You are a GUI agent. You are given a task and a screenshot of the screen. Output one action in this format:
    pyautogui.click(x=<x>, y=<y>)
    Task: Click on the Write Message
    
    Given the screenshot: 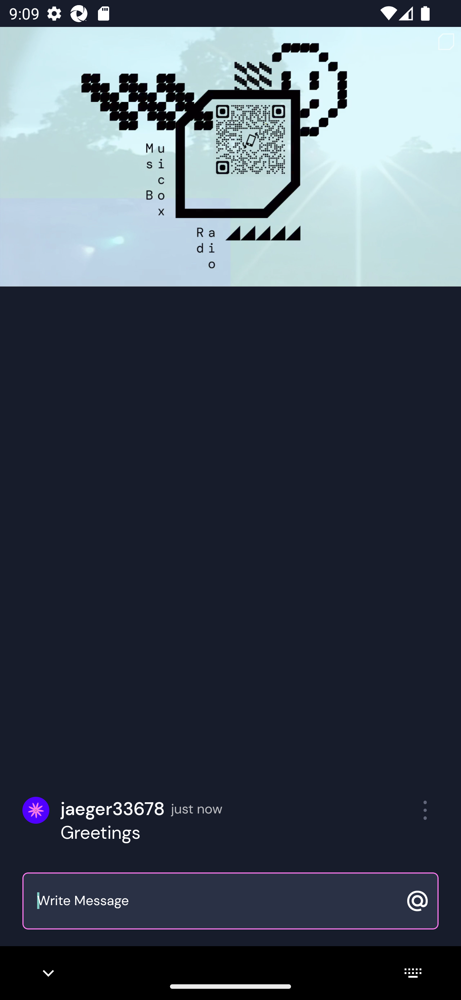 What is the action you would take?
    pyautogui.click(x=216, y=901)
    